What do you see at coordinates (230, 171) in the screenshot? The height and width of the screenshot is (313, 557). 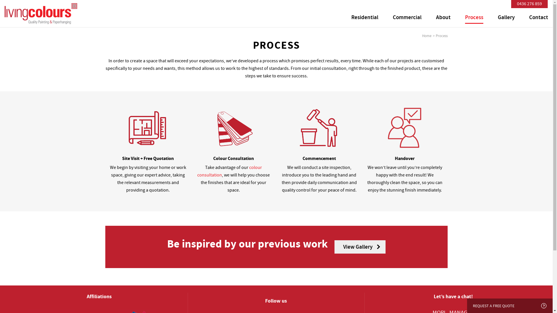 I see `colour consultation` at bounding box center [230, 171].